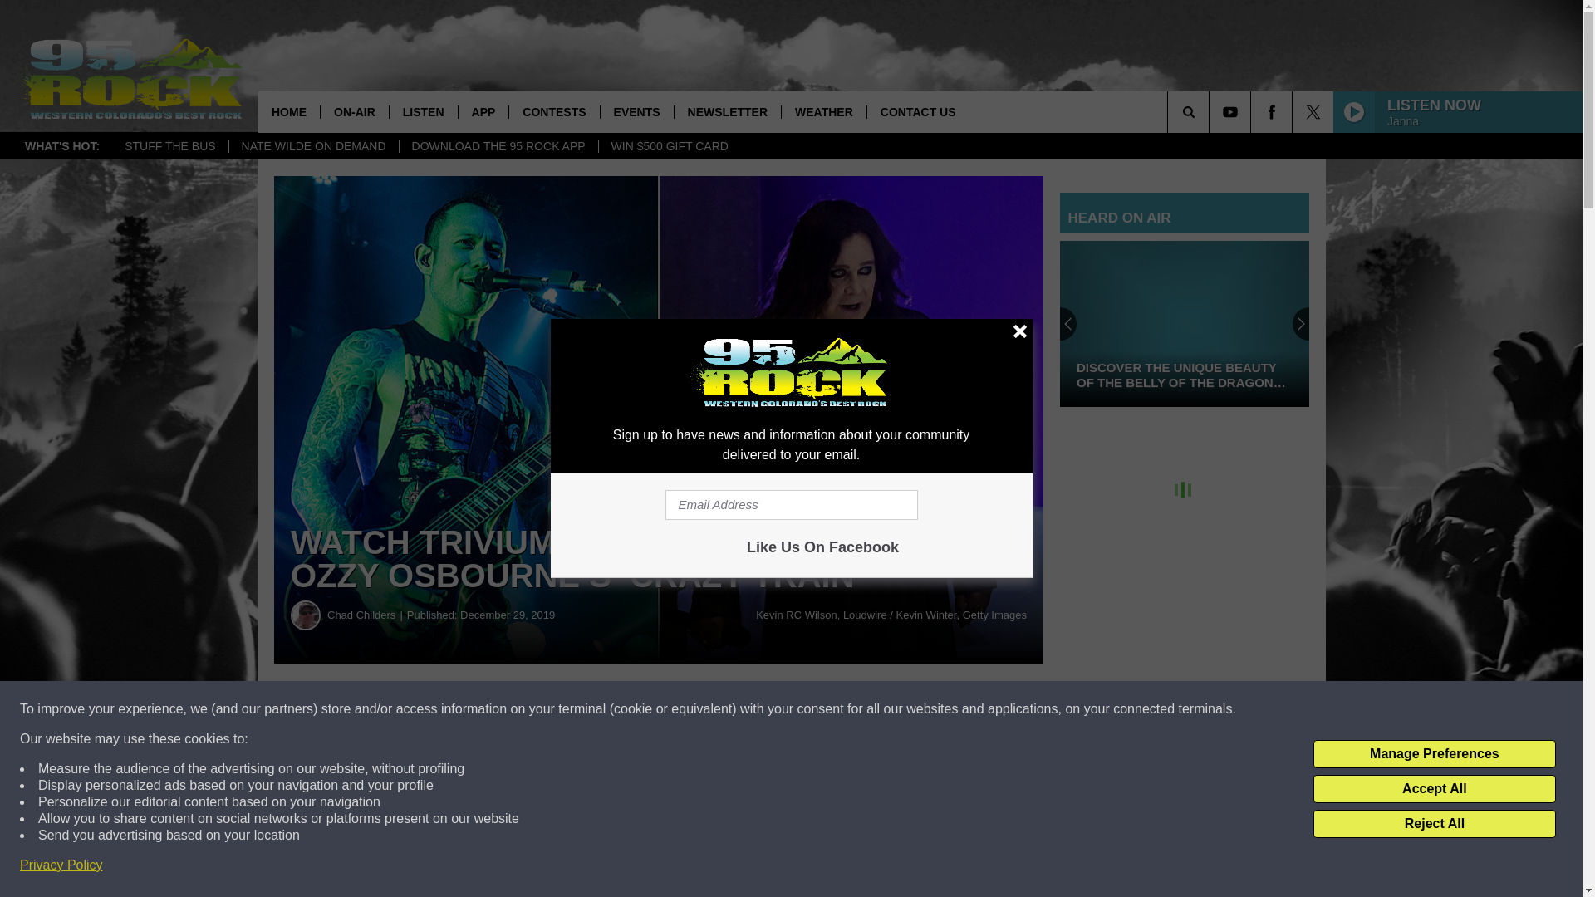  What do you see at coordinates (498, 146) in the screenshot?
I see `DOWNLOAD THE 95 ROCK APP` at bounding box center [498, 146].